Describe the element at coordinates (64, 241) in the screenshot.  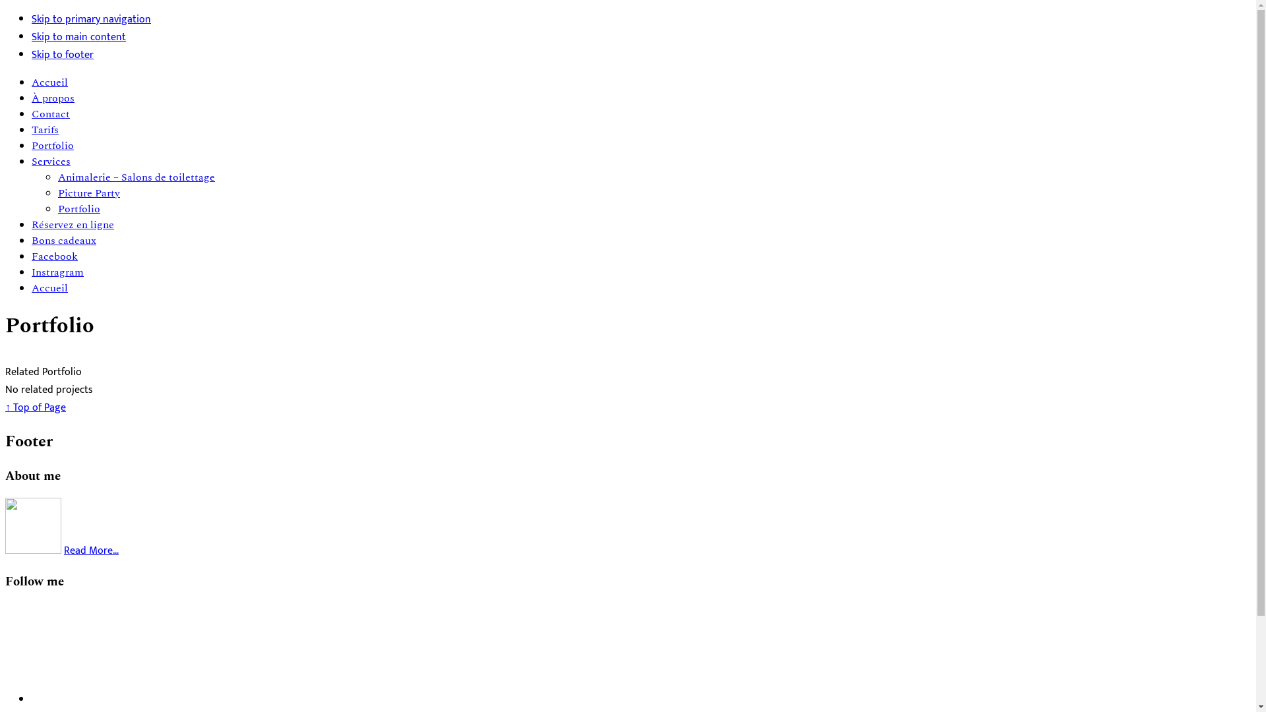
I see `Bons cadeaux` at that location.